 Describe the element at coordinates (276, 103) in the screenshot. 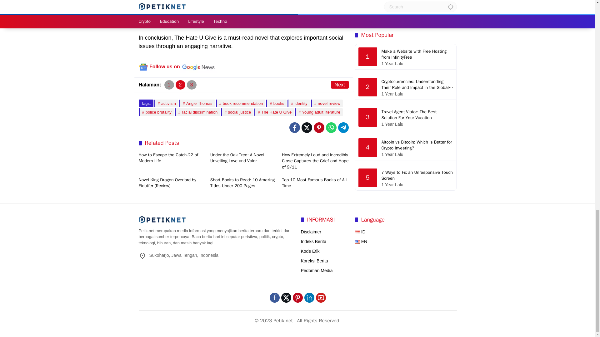

I see `books` at that location.